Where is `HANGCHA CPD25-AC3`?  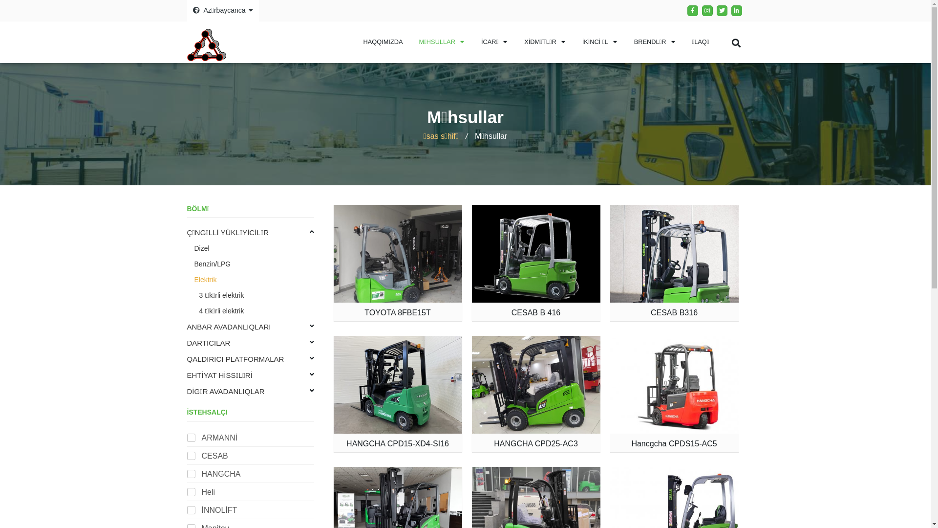 HANGCHA CPD25-AC3 is located at coordinates (536, 444).